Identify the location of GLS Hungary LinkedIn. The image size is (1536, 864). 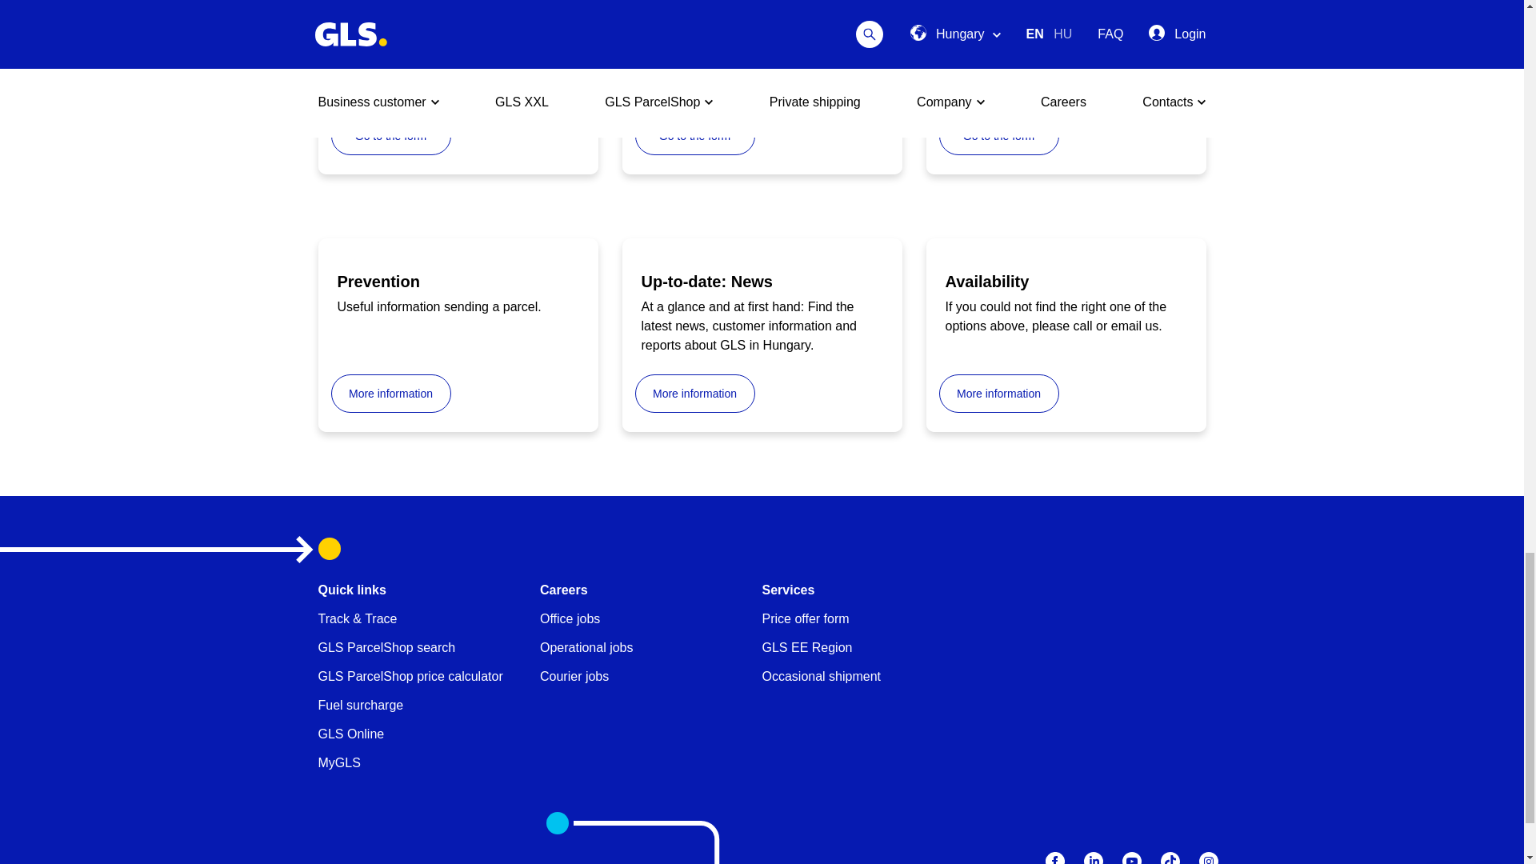
(1093, 858).